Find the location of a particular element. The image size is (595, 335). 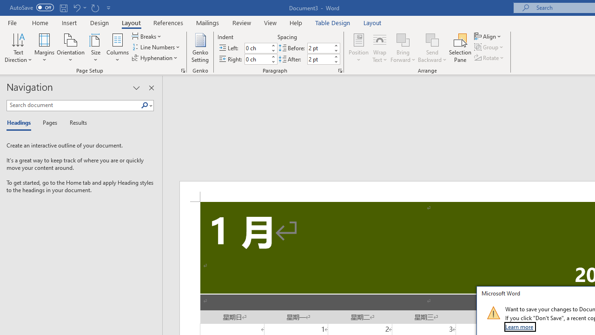

Less is located at coordinates (336, 61).